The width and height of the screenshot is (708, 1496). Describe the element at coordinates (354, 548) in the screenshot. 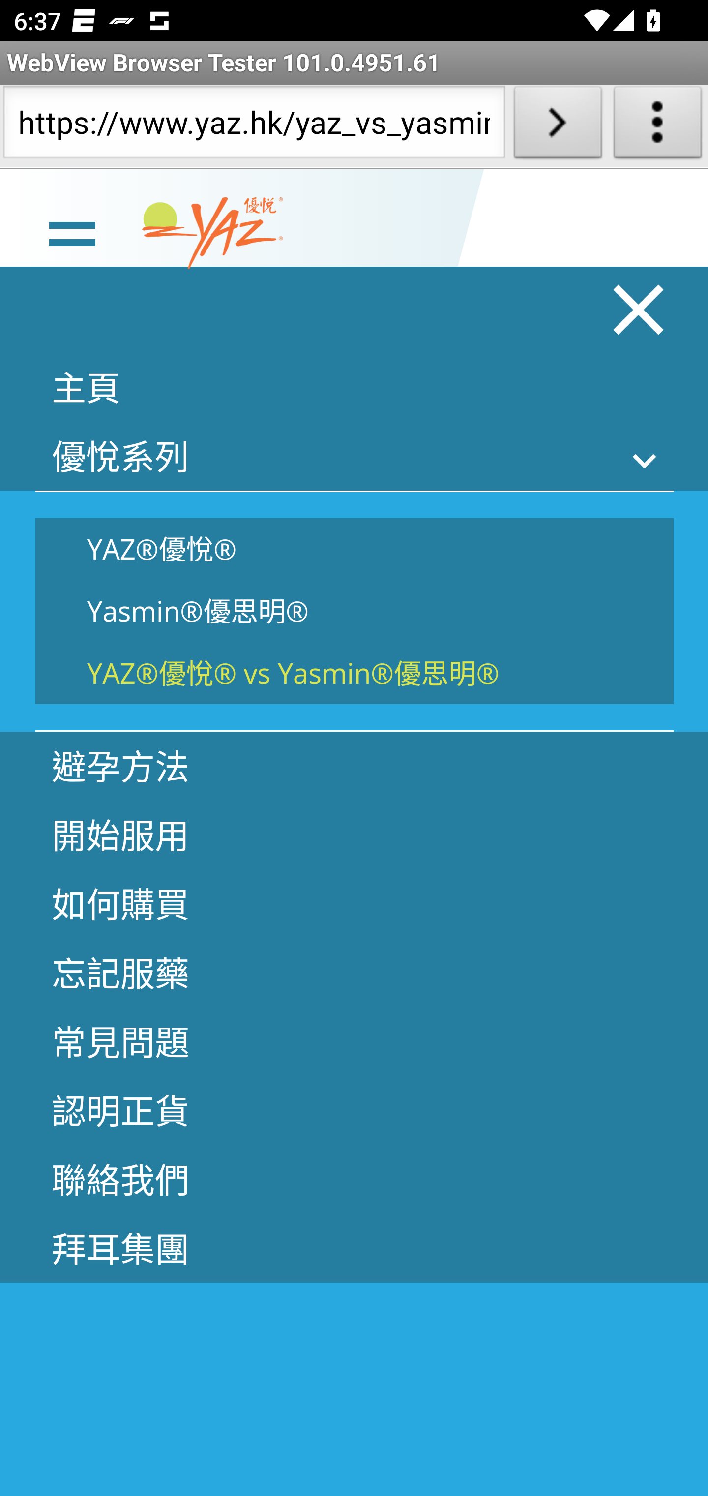

I see `YAZ®優悅®` at that location.